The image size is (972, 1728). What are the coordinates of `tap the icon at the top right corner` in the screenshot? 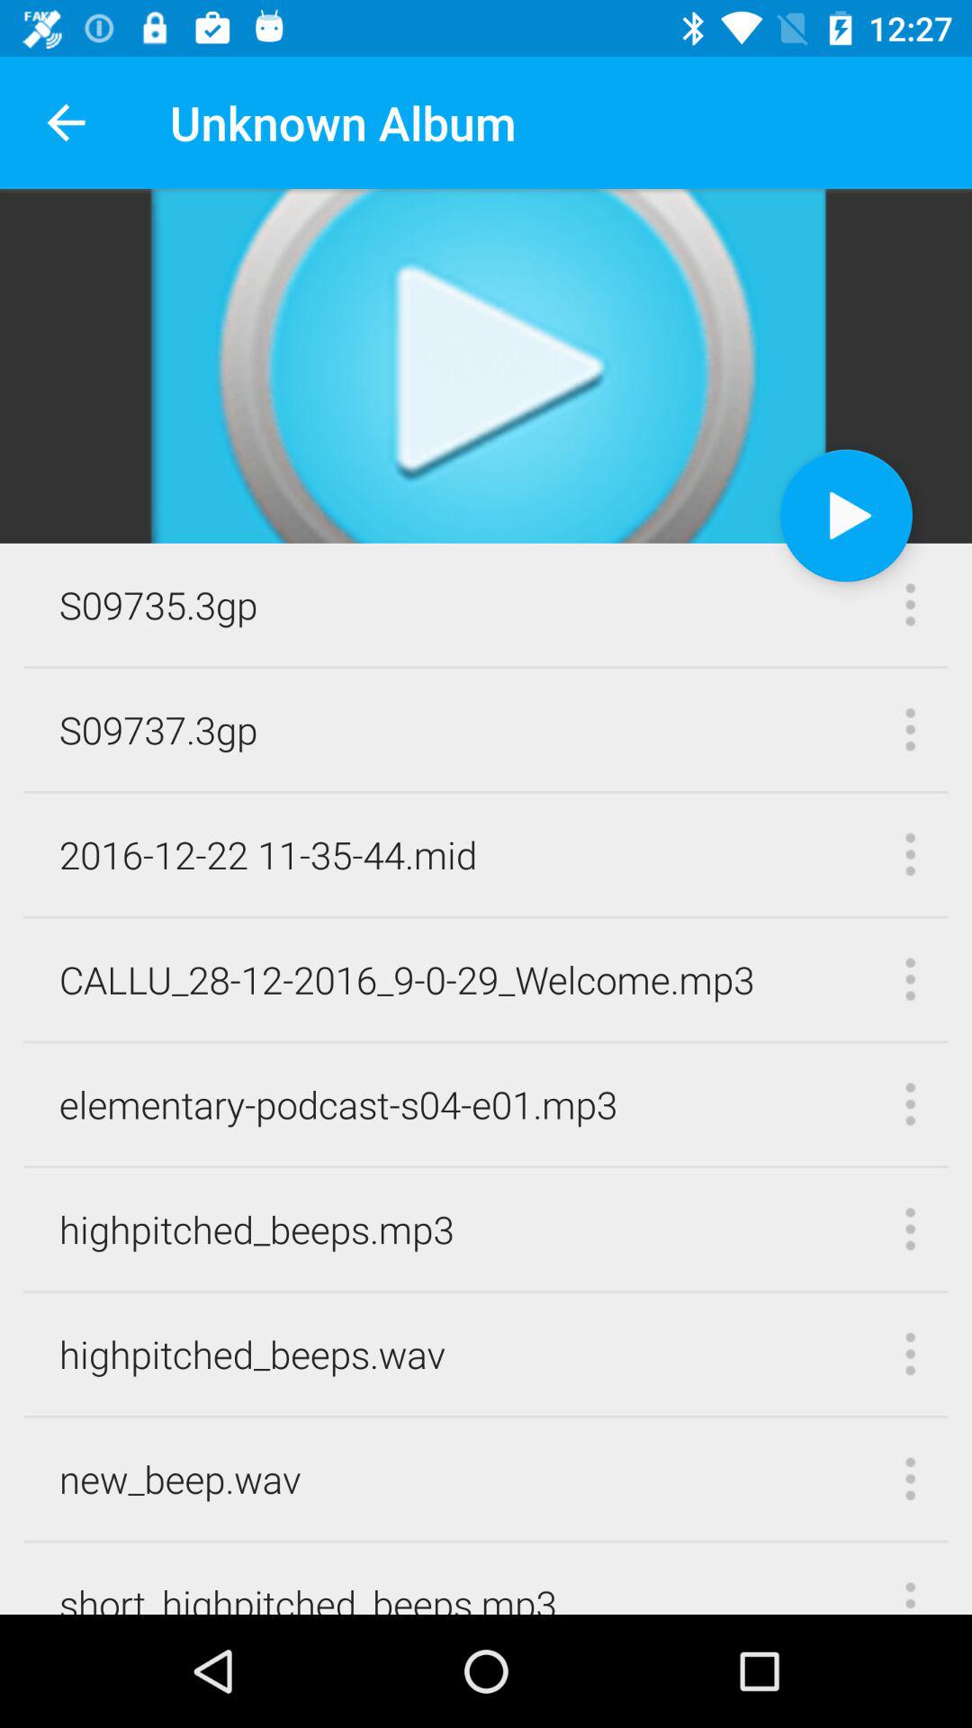 It's located at (846, 515).